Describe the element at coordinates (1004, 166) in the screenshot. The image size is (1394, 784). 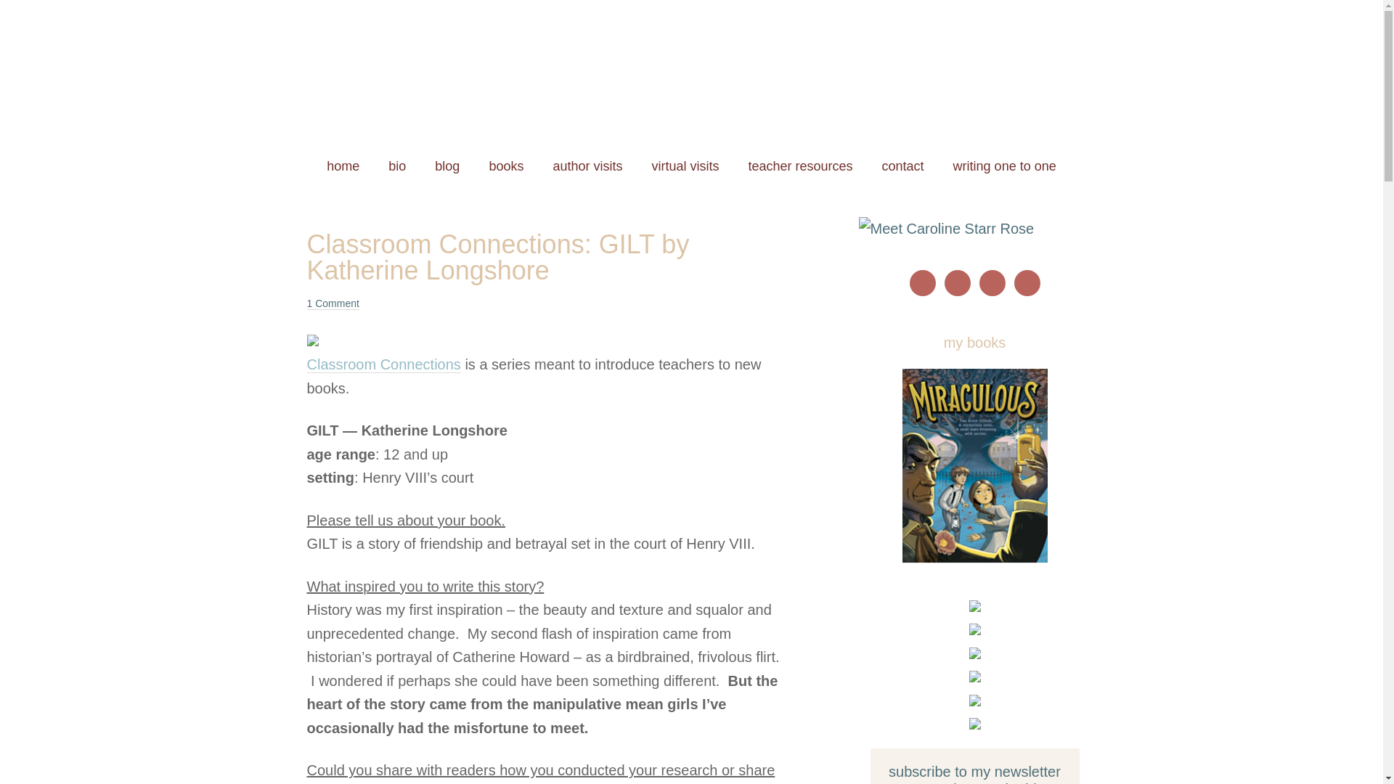
I see `writing one to one` at that location.